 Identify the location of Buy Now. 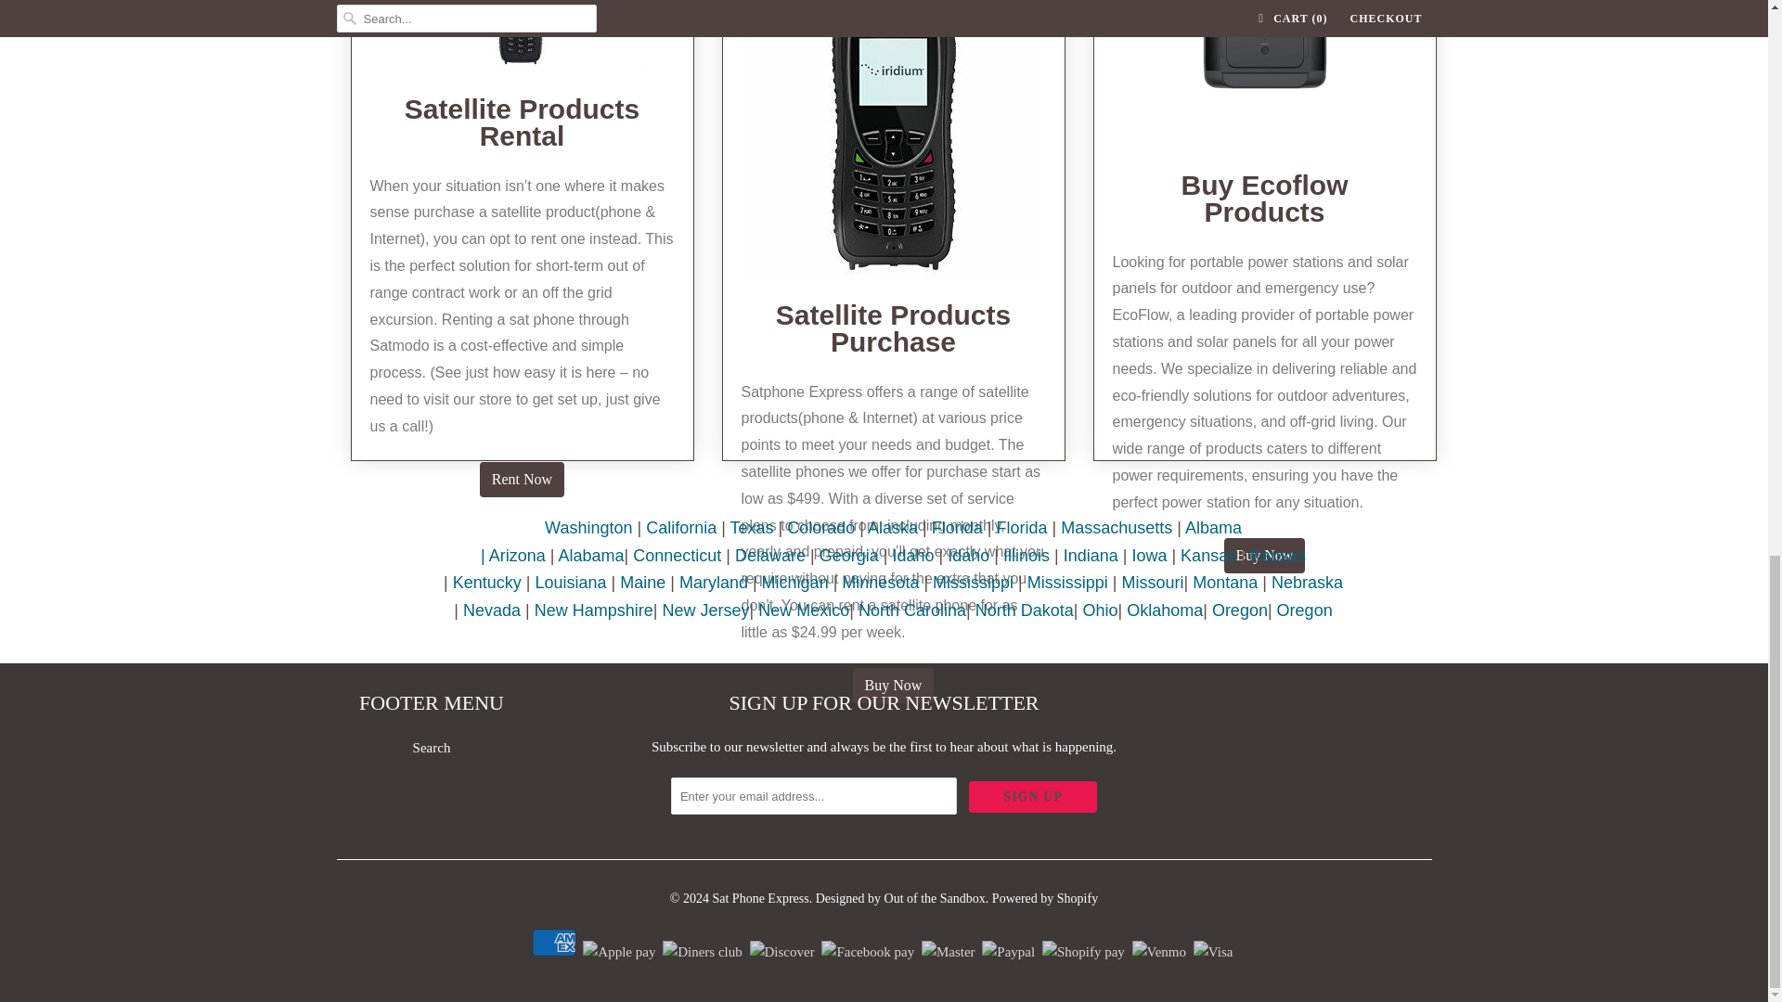
(1265, 555).